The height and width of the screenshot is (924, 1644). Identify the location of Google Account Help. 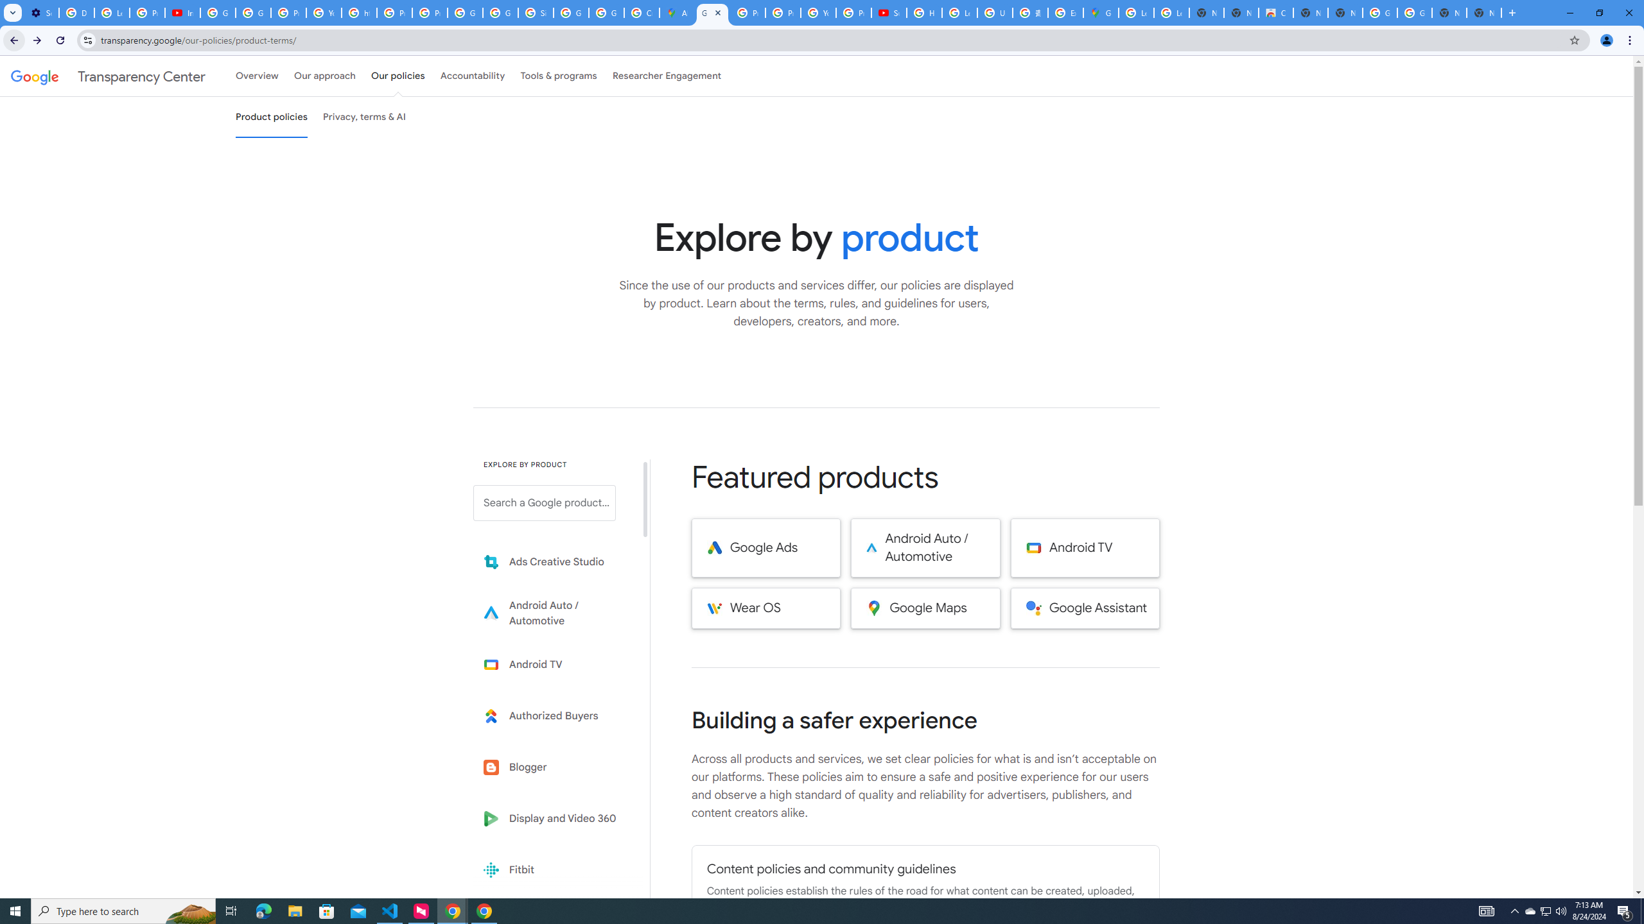
(218, 13).